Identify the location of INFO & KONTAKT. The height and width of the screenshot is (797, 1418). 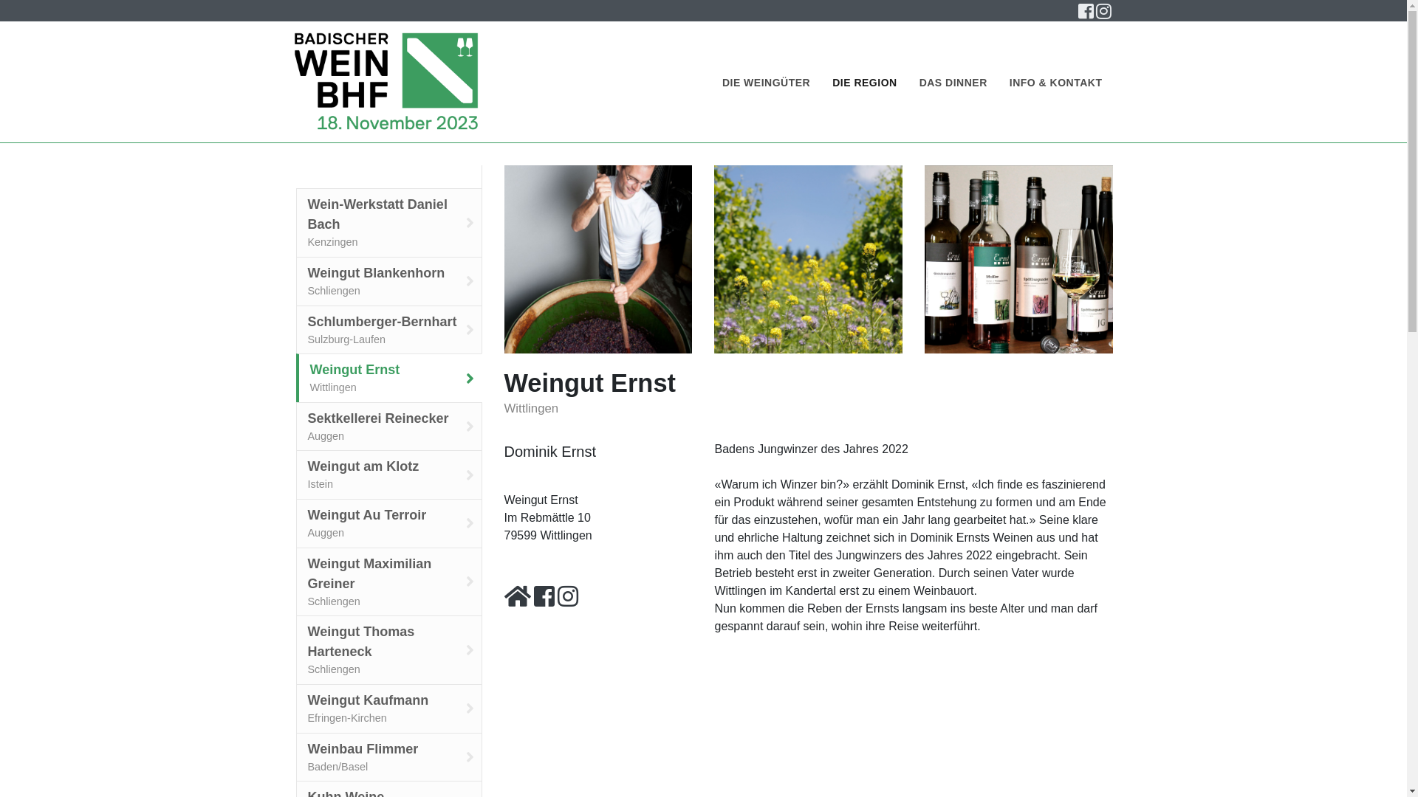
(1353, 133).